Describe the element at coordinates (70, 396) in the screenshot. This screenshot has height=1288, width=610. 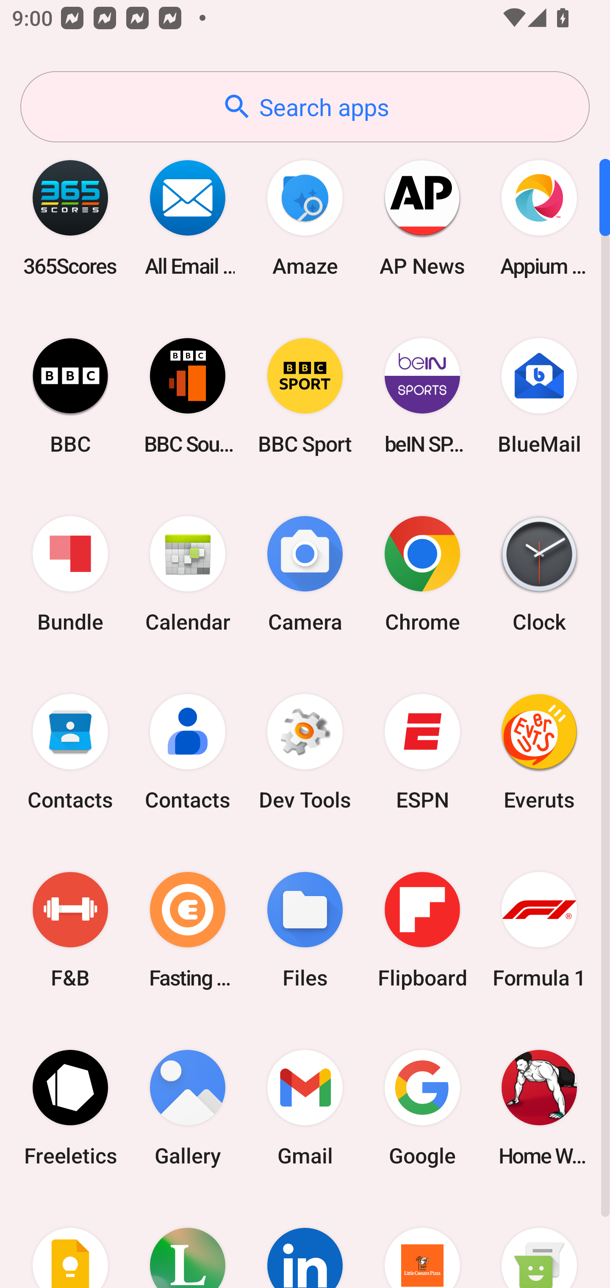
I see `BBC` at that location.